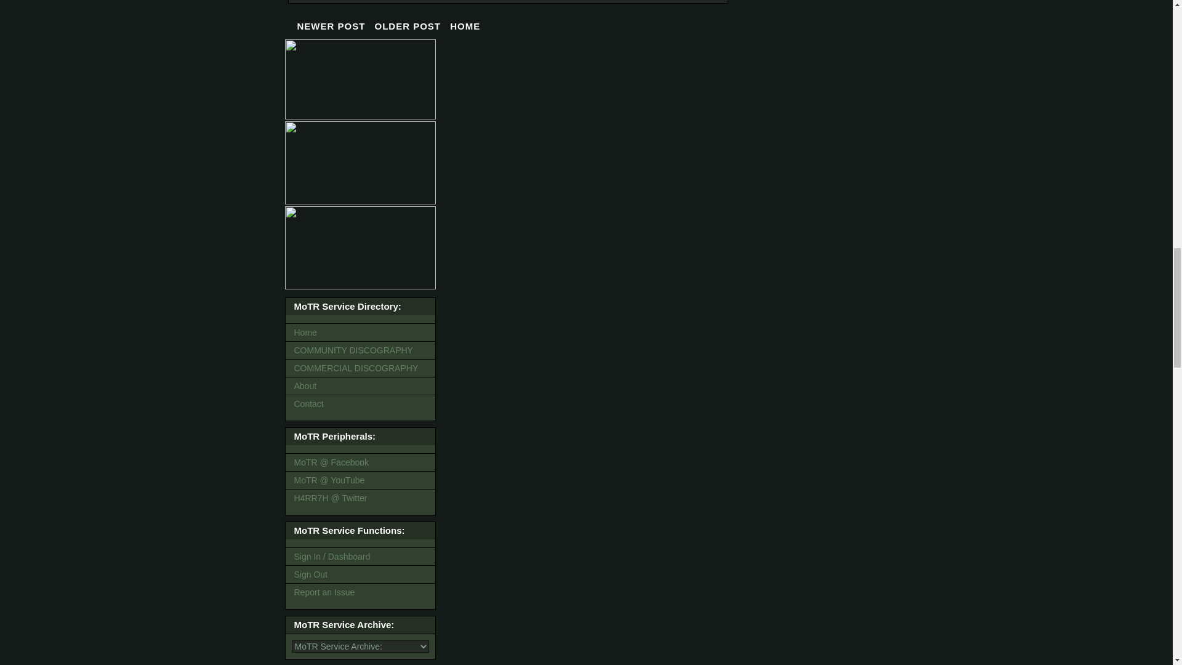 The height and width of the screenshot is (665, 1182). What do you see at coordinates (465, 26) in the screenshot?
I see `HOME` at bounding box center [465, 26].